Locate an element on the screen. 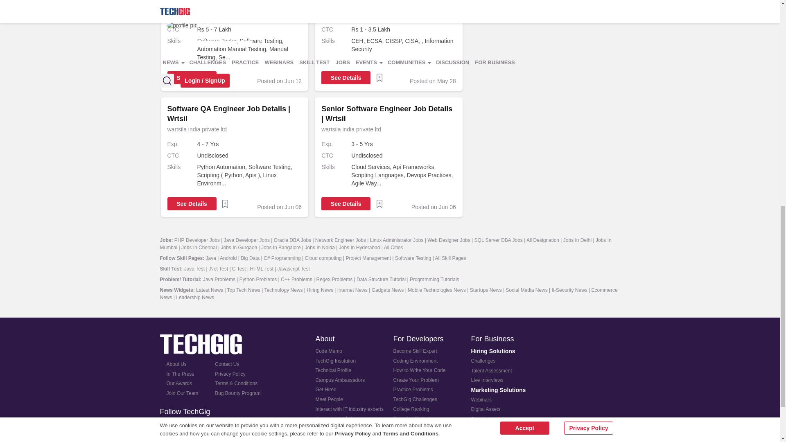  Software tester, Software Testing, Automation Manual Te... is located at coordinates (249, 49).